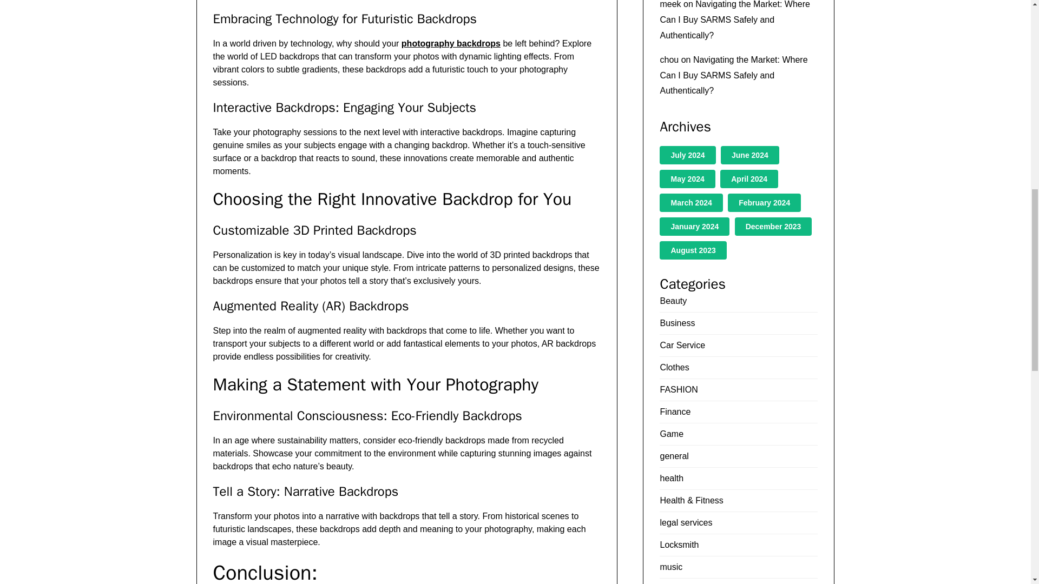 This screenshot has width=1039, height=584. What do you see at coordinates (687, 155) in the screenshot?
I see `July 2024` at bounding box center [687, 155].